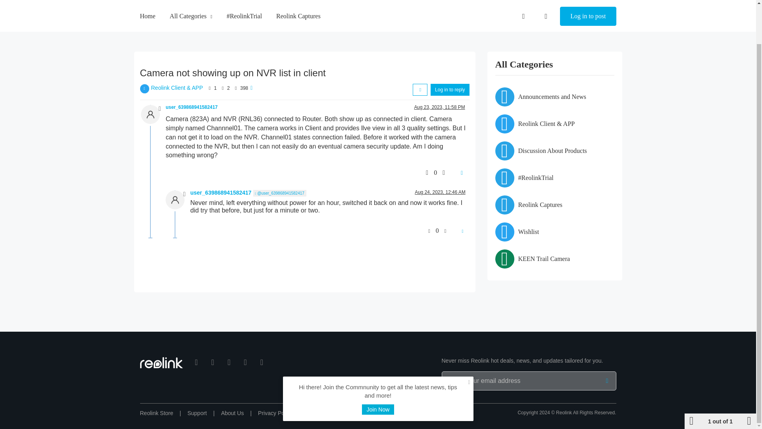 Image resolution: width=762 pixels, height=429 pixels. I want to click on 398, so click(244, 88).